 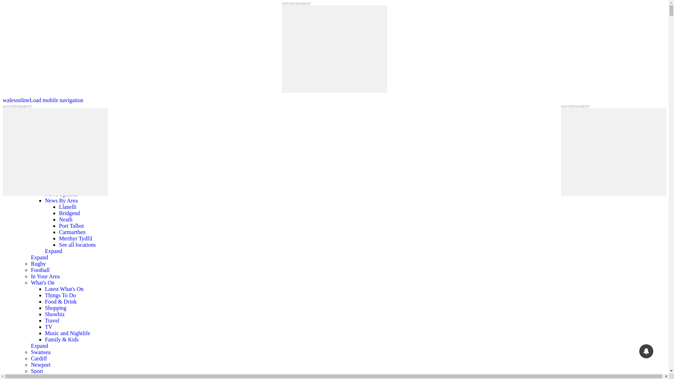 I want to click on Nostalgia, so click(x=55, y=175).